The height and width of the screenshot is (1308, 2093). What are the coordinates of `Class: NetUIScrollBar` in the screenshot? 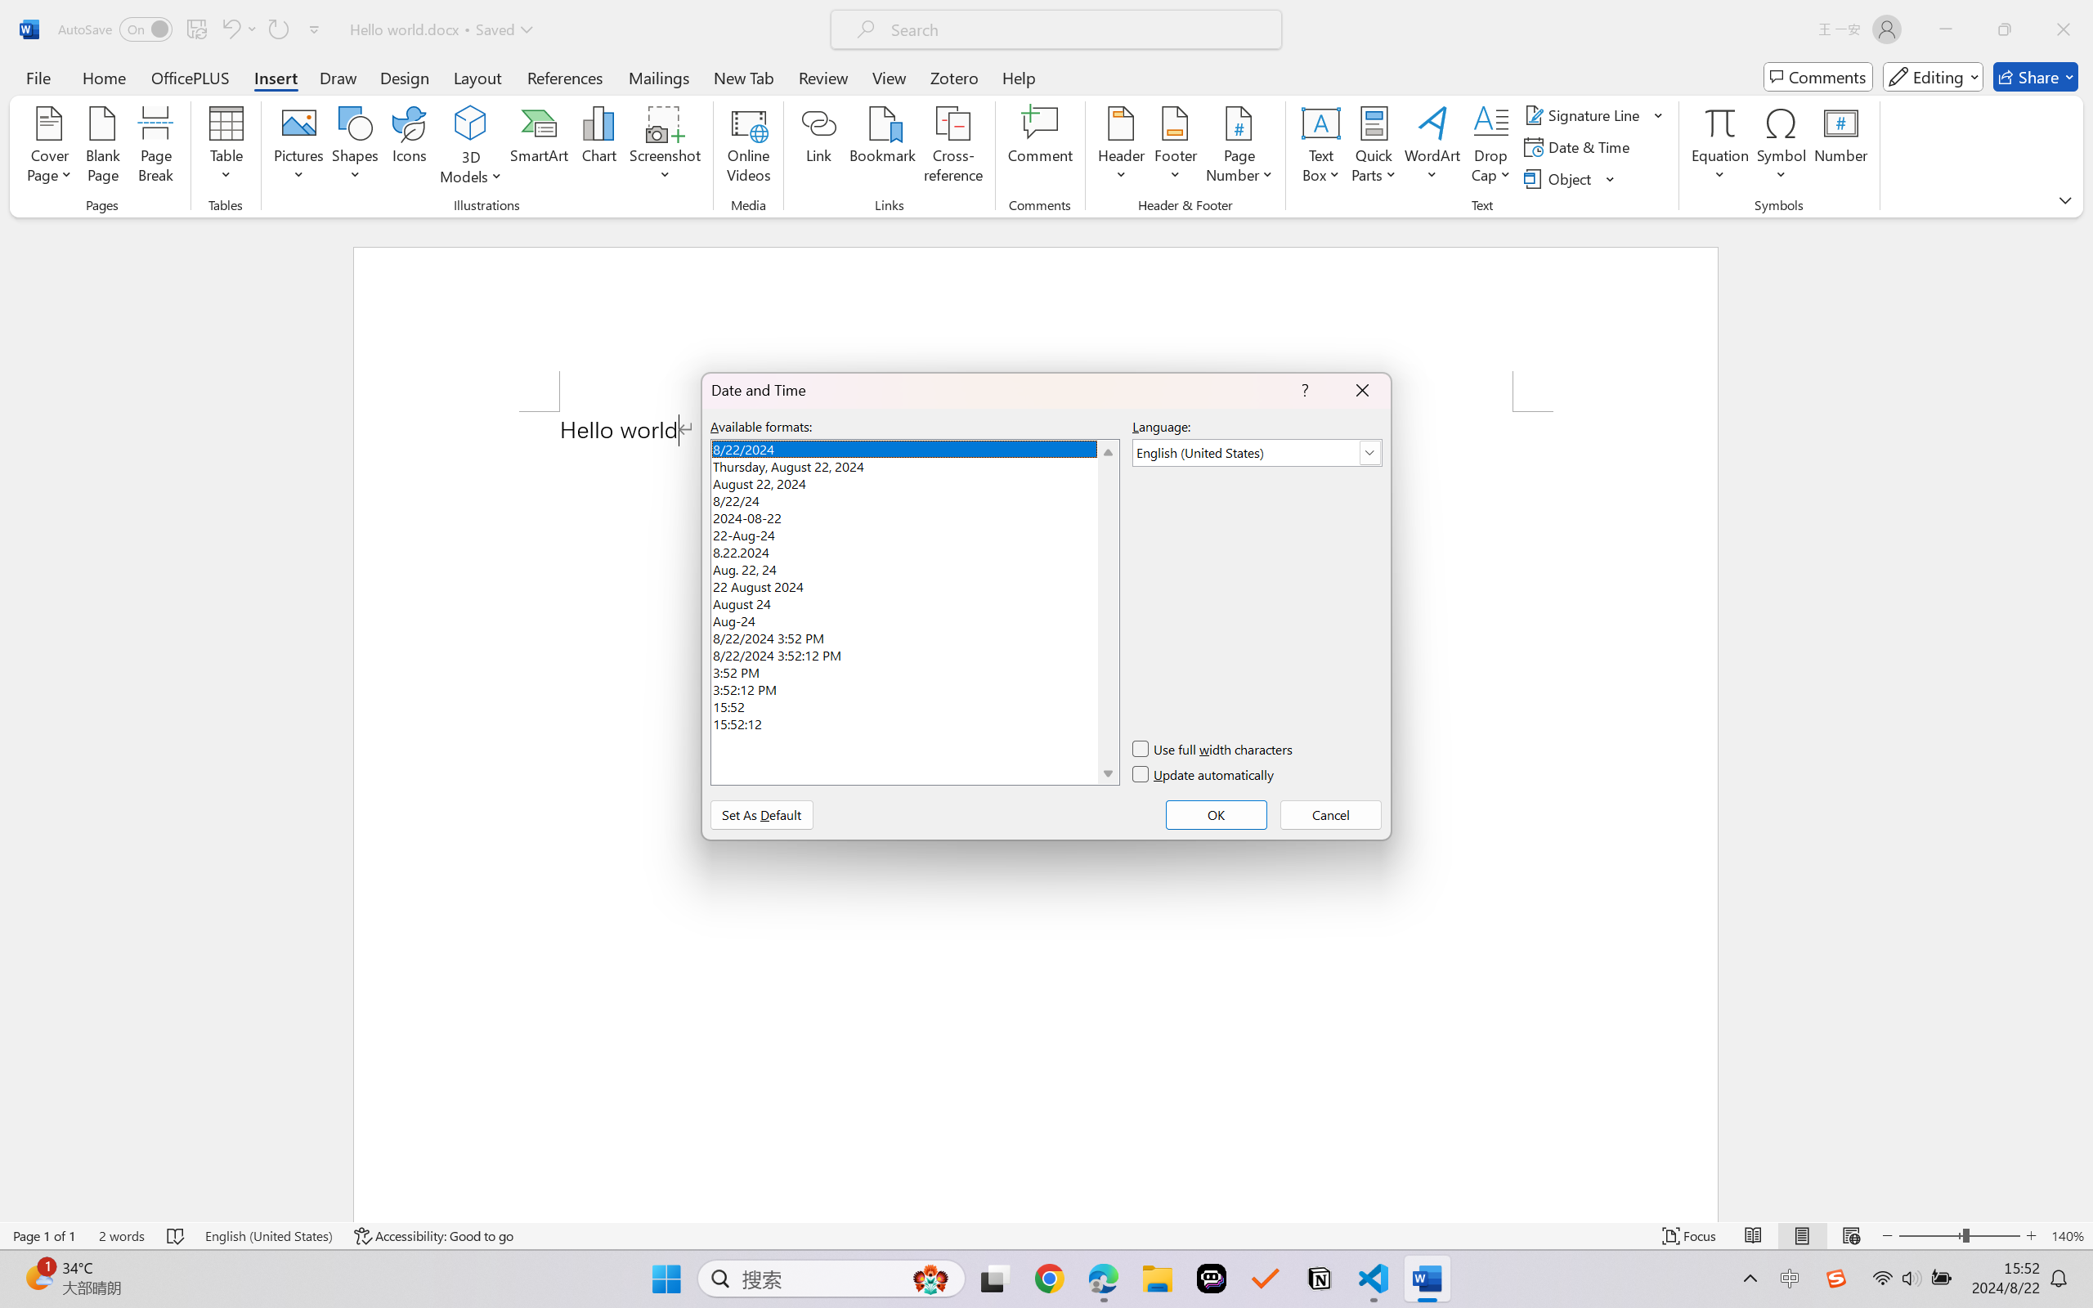 It's located at (2082, 719).